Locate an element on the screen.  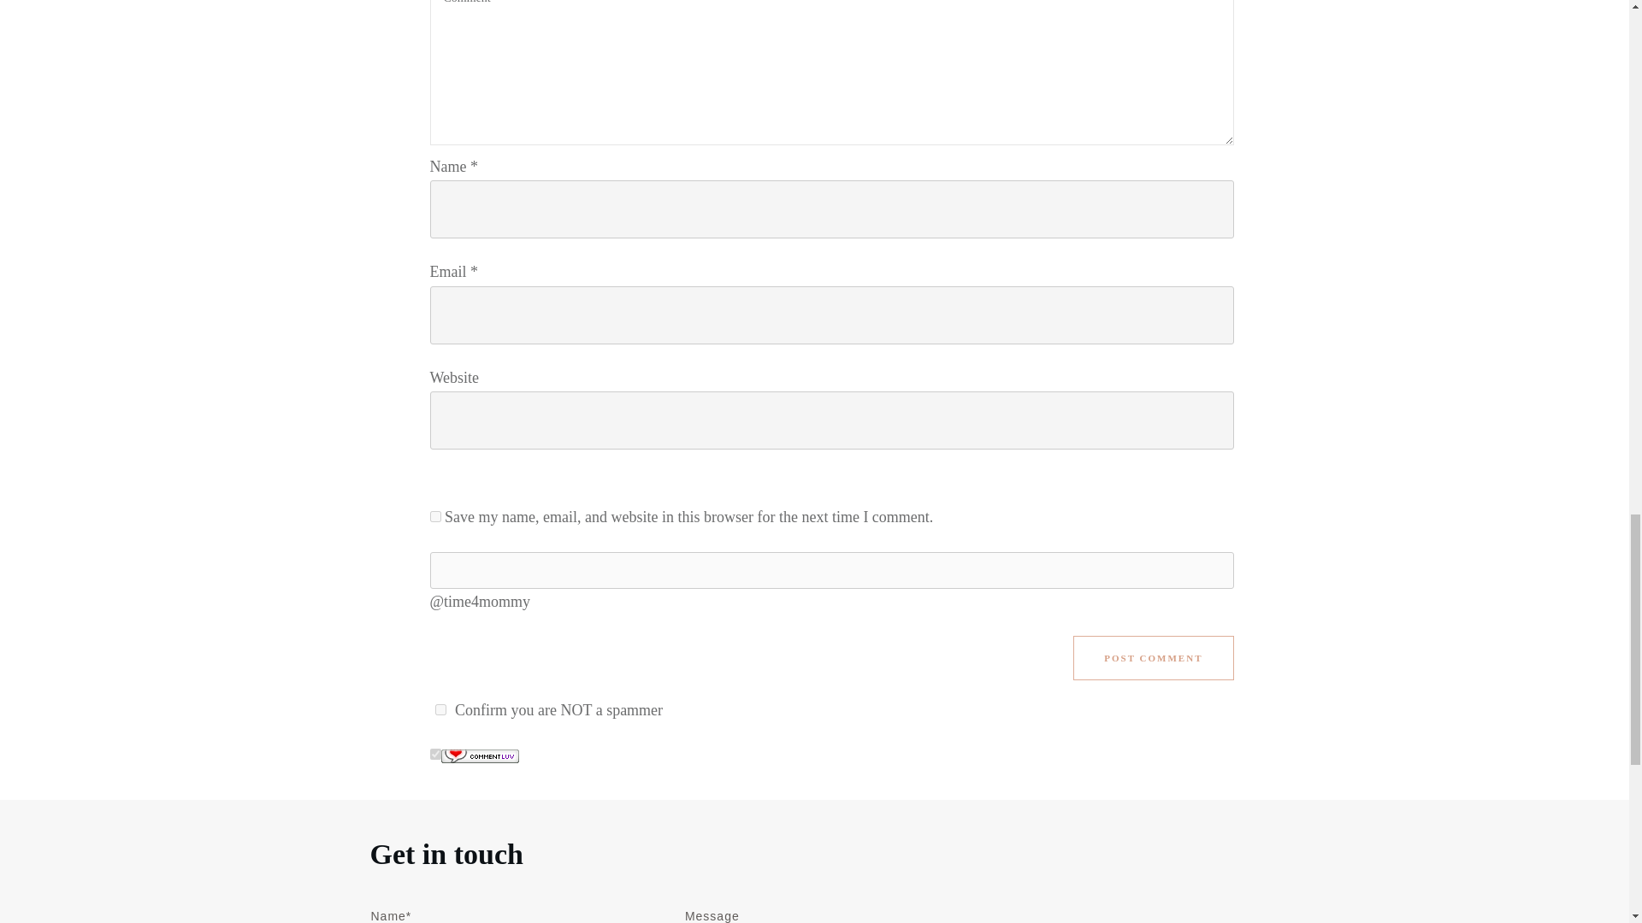
on is located at coordinates (434, 754).